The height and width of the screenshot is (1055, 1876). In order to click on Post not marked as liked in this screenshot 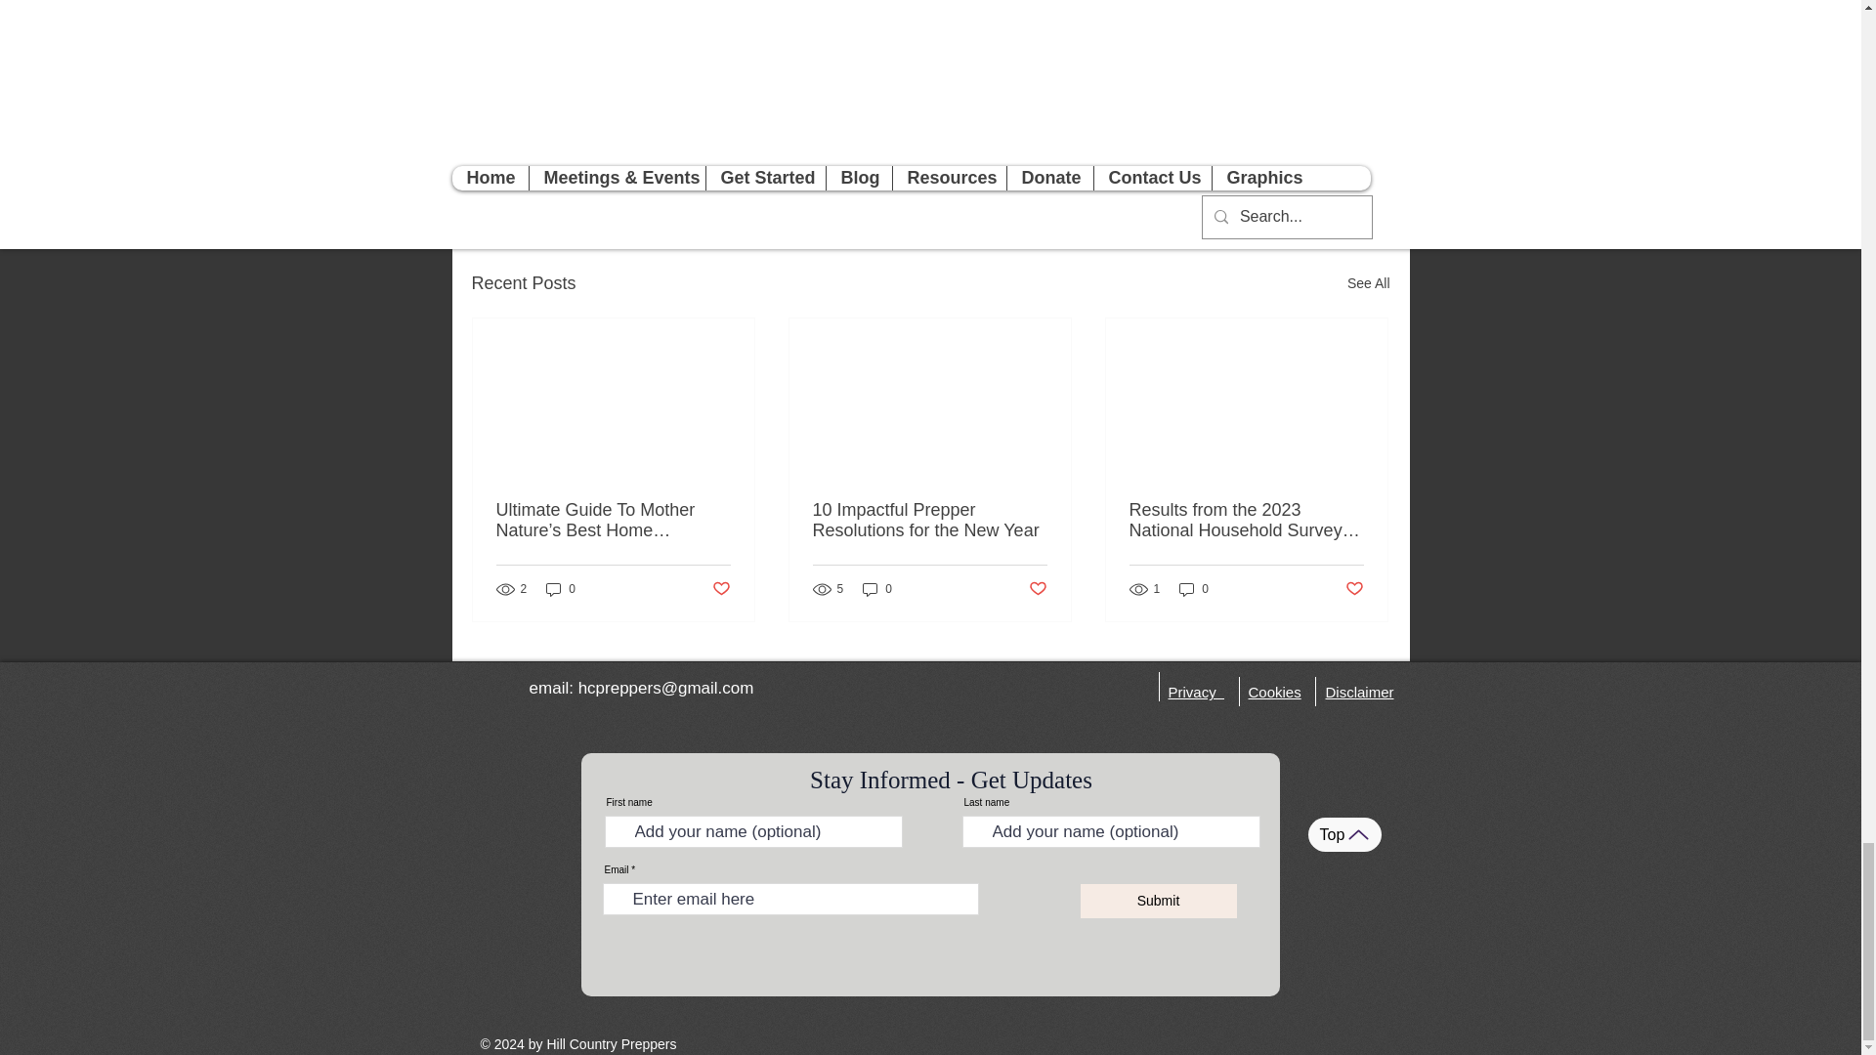, I will do `click(719, 589)`.